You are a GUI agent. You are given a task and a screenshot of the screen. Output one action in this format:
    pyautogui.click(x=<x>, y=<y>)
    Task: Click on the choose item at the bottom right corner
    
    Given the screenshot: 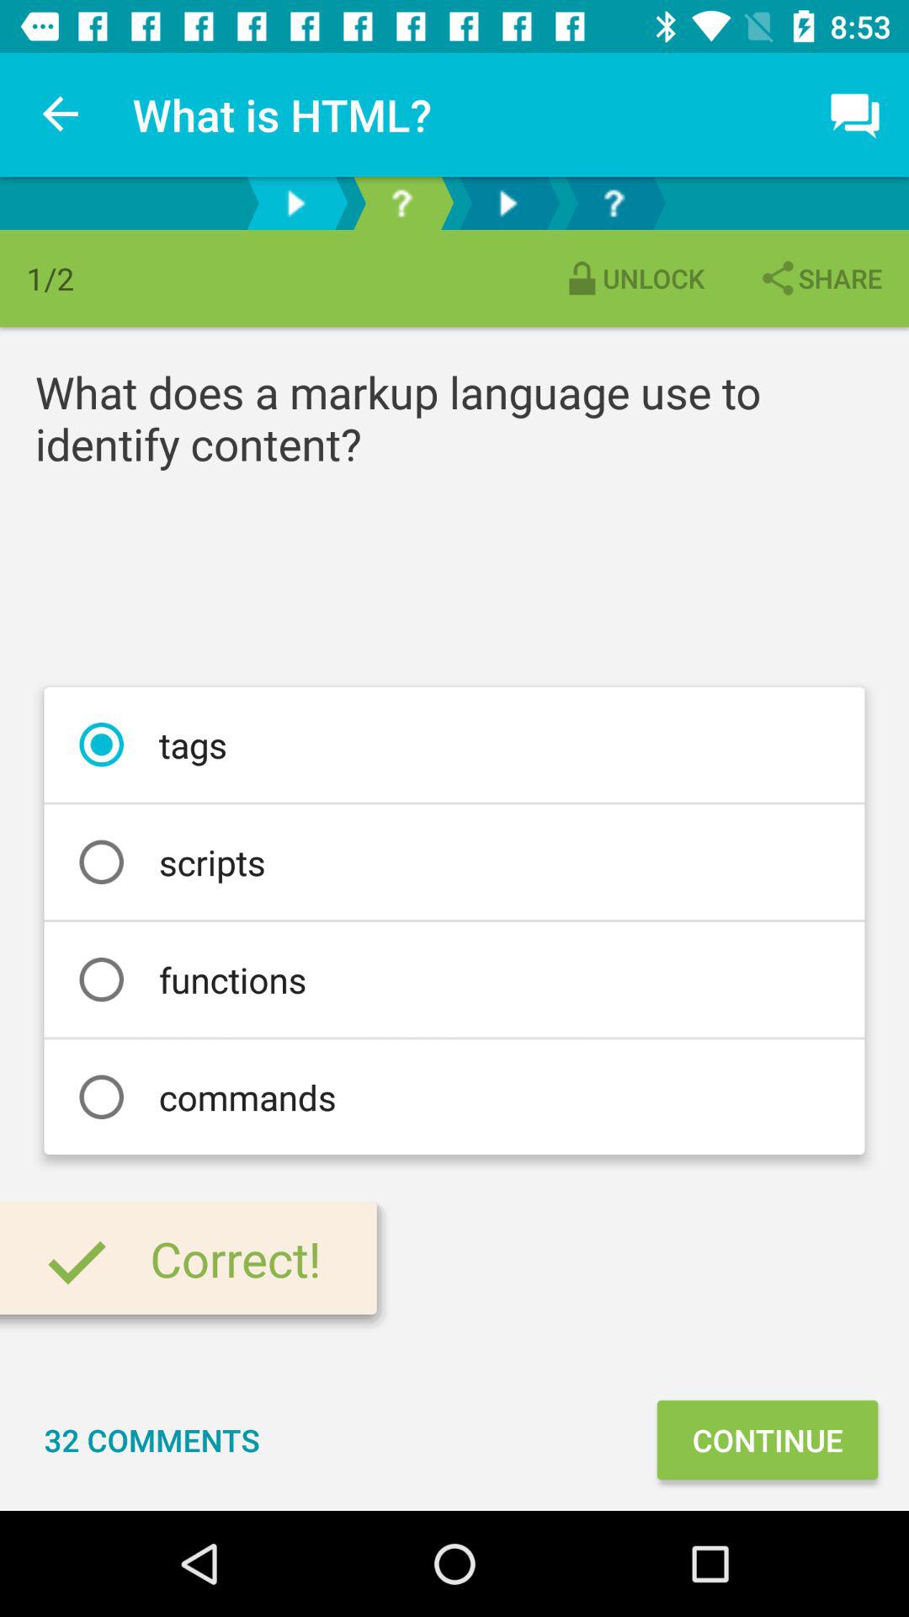 What is the action you would take?
    pyautogui.click(x=767, y=1440)
    